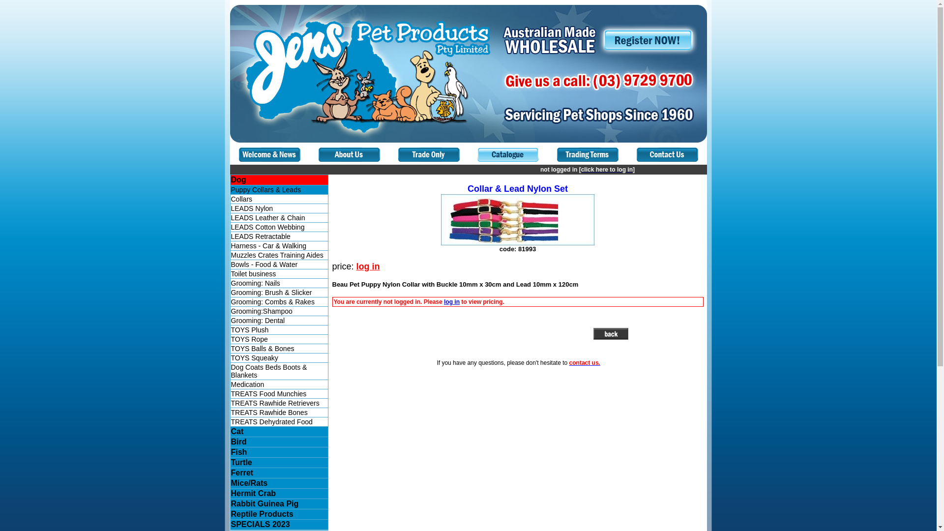  I want to click on Fish, so click(279, 452).